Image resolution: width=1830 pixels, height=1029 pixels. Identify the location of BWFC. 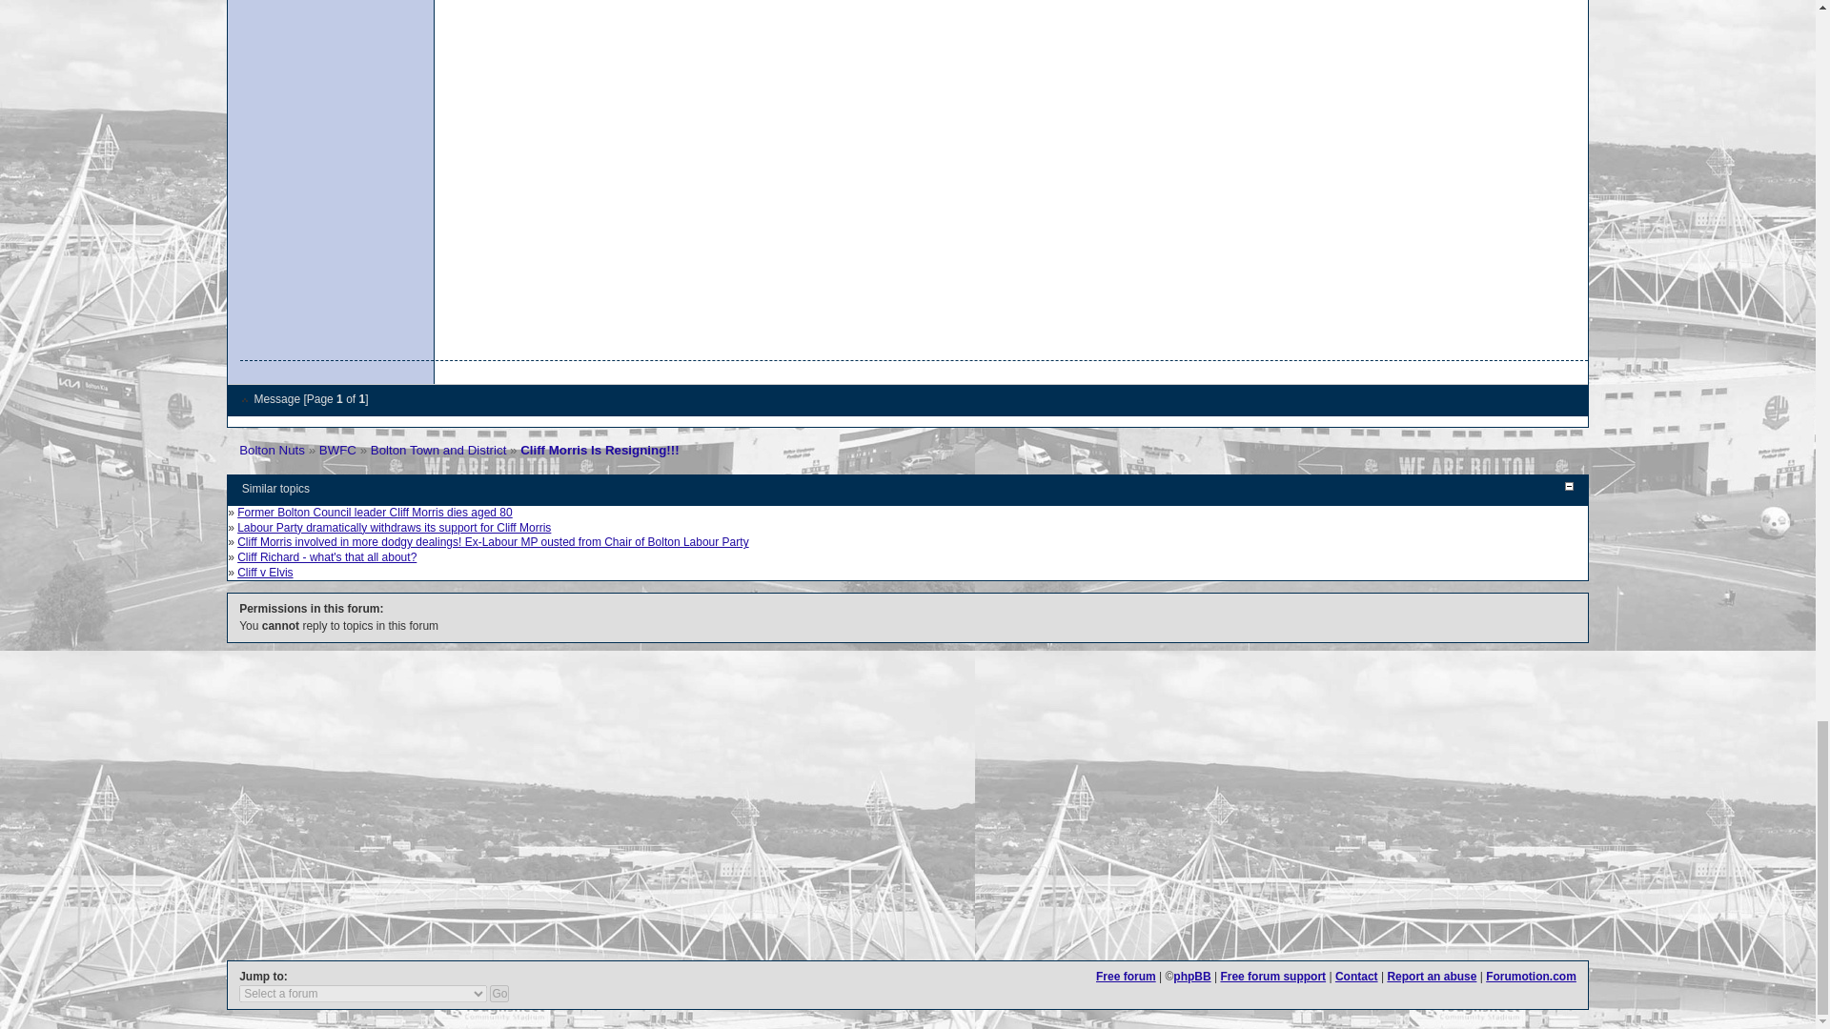
(337, 450).